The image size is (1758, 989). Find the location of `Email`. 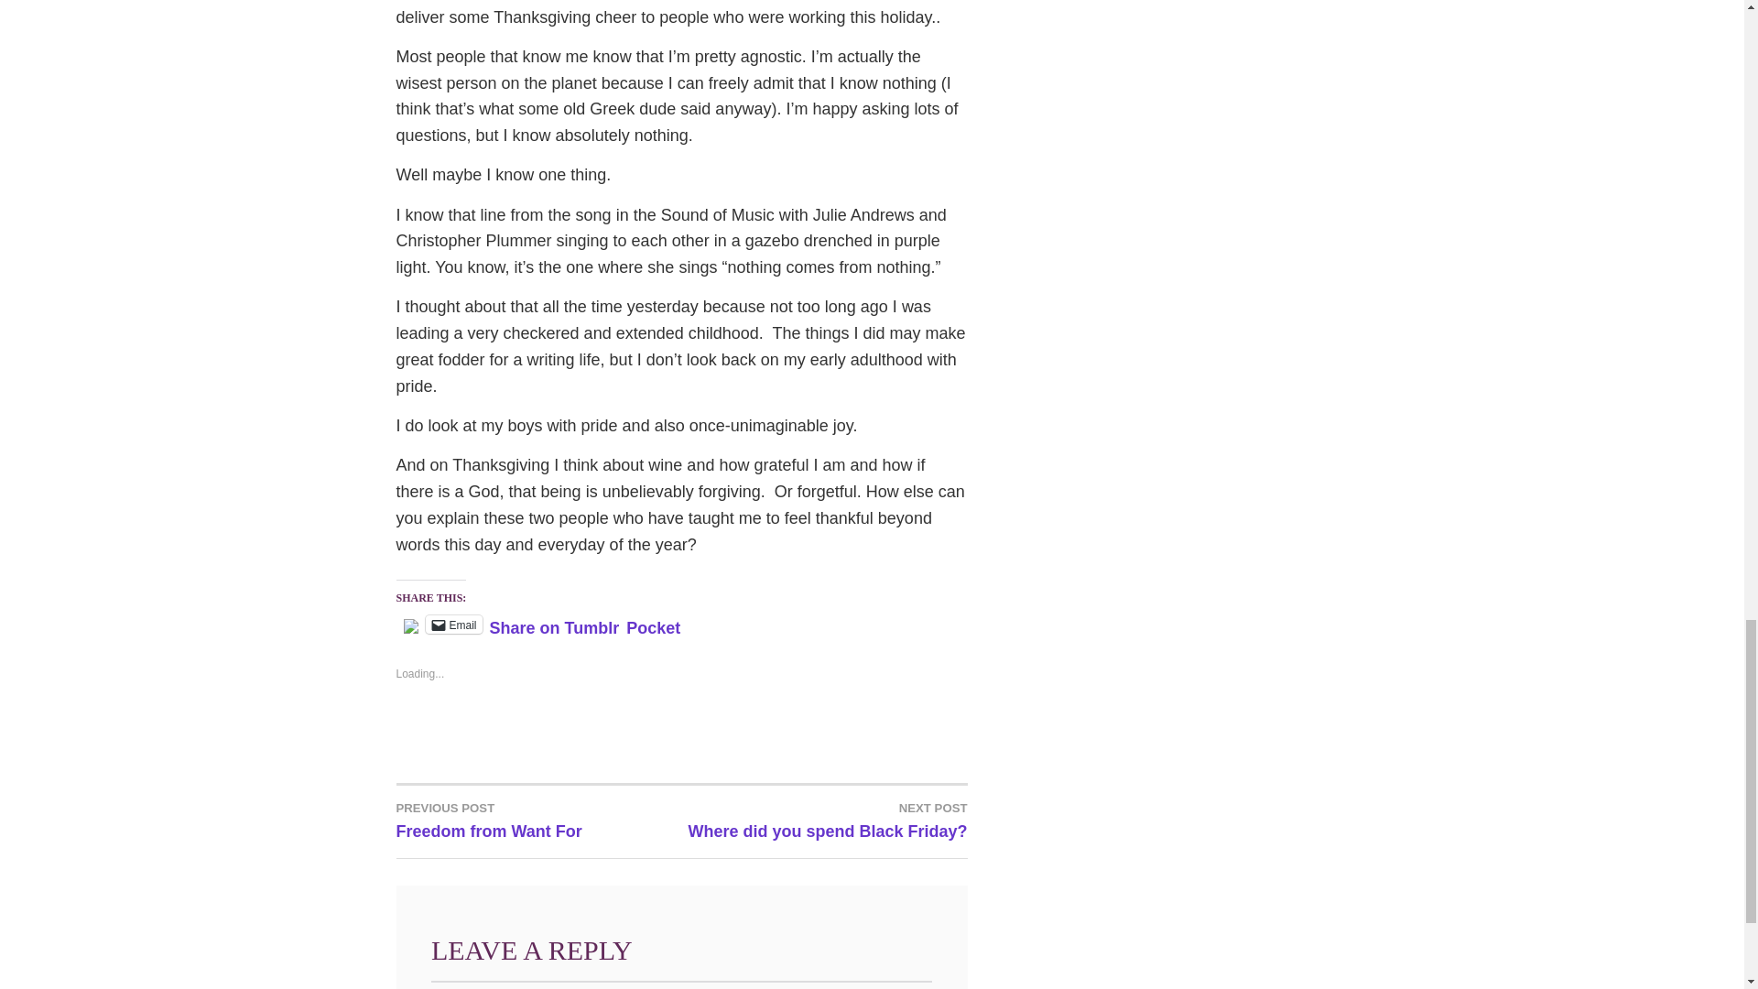

Email is located at coordinates (453, 625).